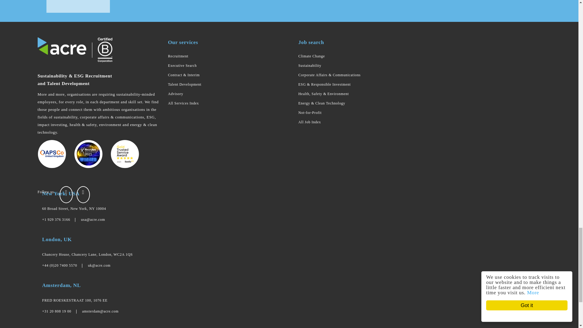 This screenshot has width=583, height=328. What do you see at coordinates (100, 311) in the screenshot?
I see `Email` at bounding box center [100, 311].